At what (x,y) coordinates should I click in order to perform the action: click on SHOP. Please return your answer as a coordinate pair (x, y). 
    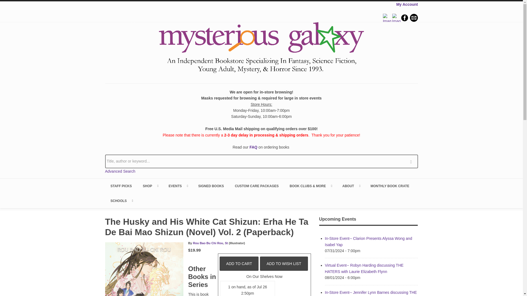
    Looking at the image, I should click on (150, 186).